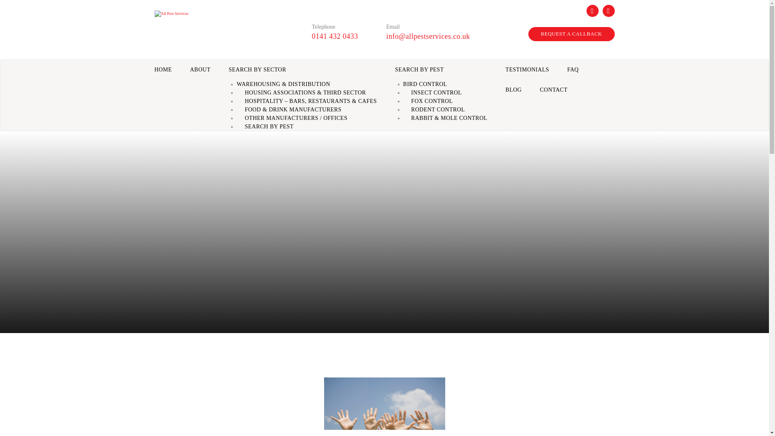 Image resolution: width=775 pixels, height=436 pixels. Describe the element at coordinates (270, 126) in the screenshot. I see `SEARCH BY PEST` at that location.